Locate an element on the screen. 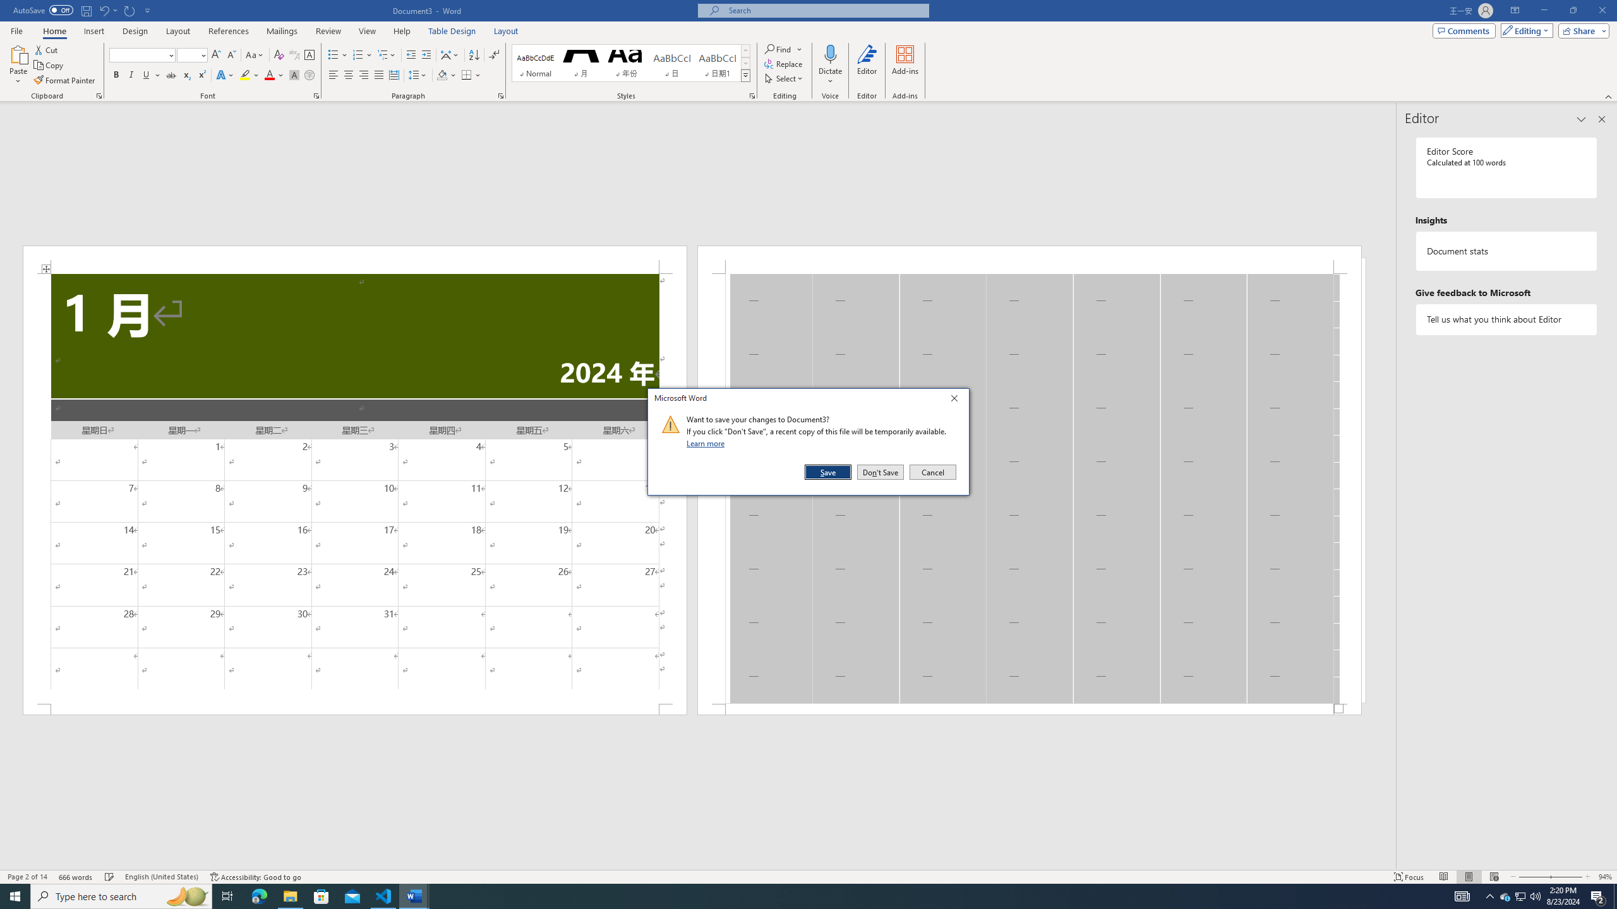  Shading RGB(0, 0, 0) is located at coordinates (442, 76).